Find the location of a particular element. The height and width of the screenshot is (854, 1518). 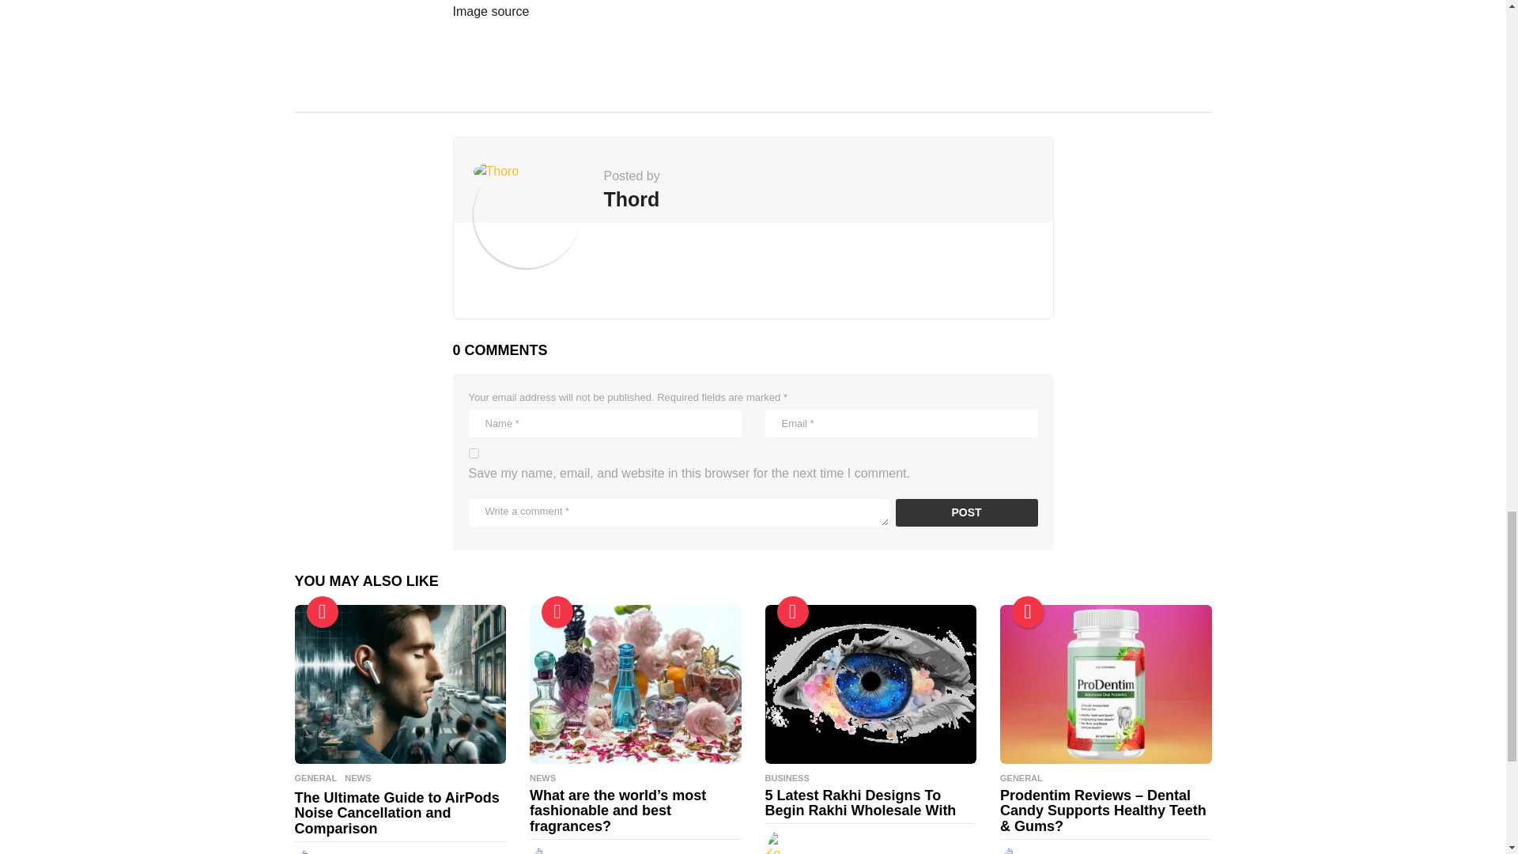

Popular is located at coordinates (323, 611).